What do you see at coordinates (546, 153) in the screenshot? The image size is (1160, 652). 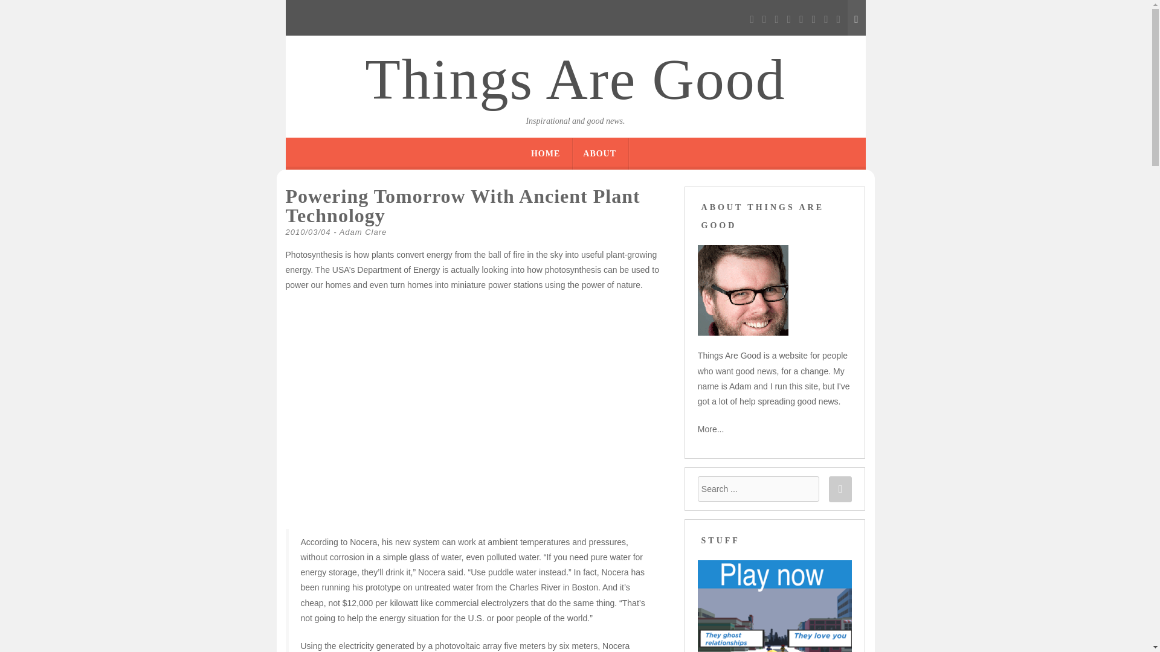 I see `HOME` at bounding box center [546, 153].